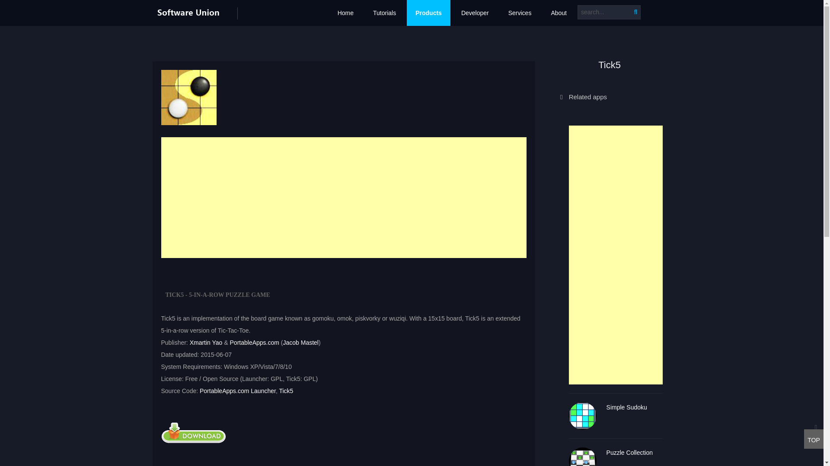 The width and height of the screenshot is (830, 466). What do you see at coordinates (188, 98) in the screenshot?
I see `Tick5` at bounding box center [188, 98].